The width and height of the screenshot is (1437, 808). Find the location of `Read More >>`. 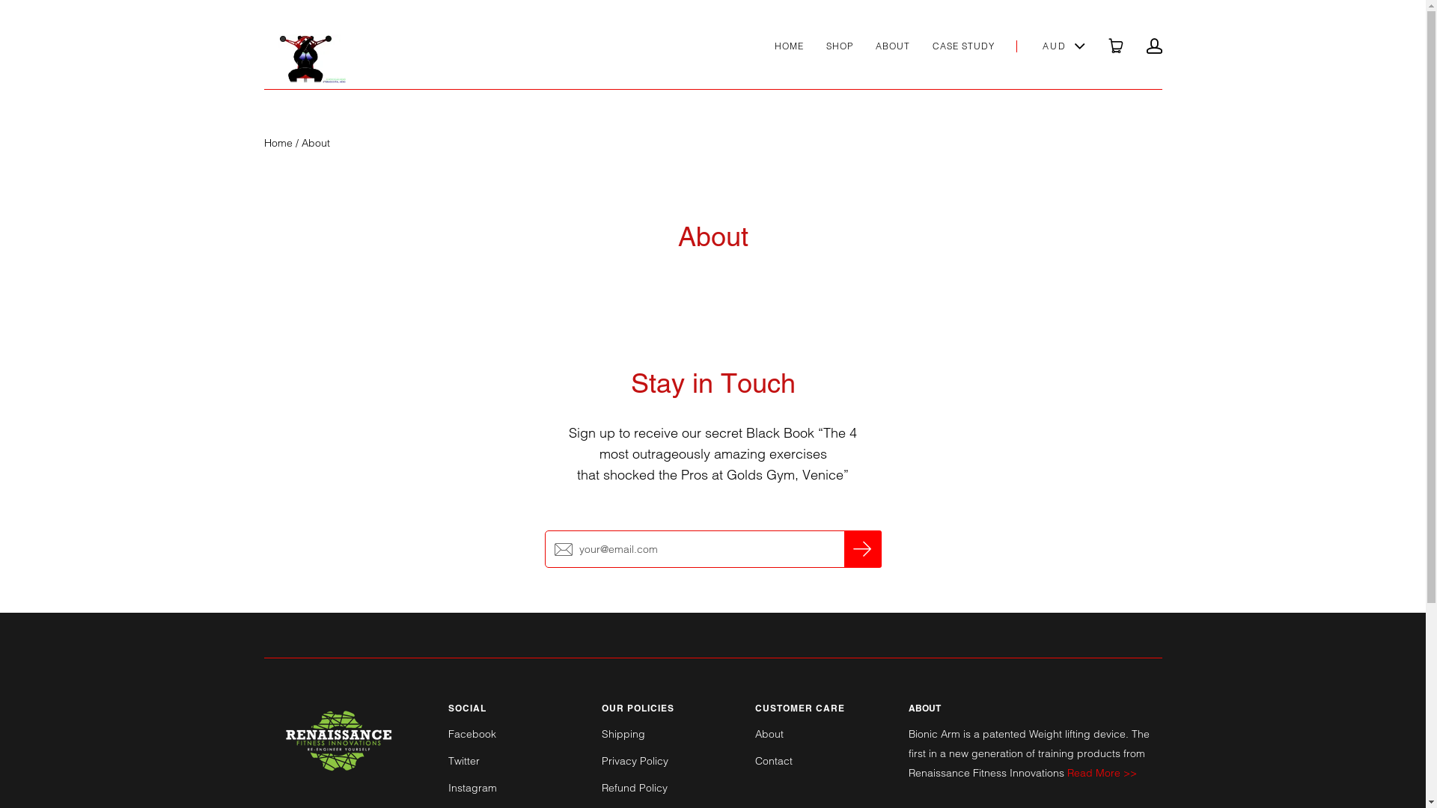

Read More >> is located at coordinates (1102, 773).